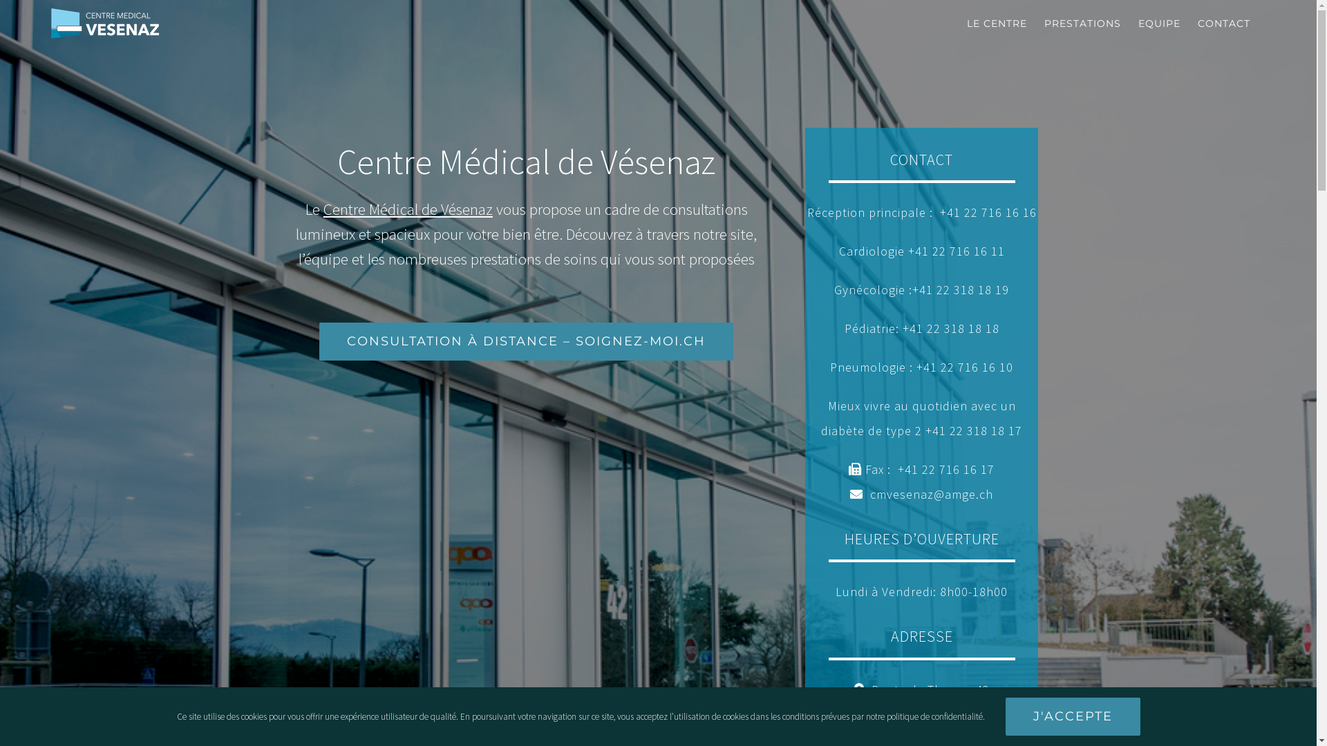  What do you see at coordinates (997, 23) in the screenshot?
I see `LE CENTRE` at bounding box center [997, 23].